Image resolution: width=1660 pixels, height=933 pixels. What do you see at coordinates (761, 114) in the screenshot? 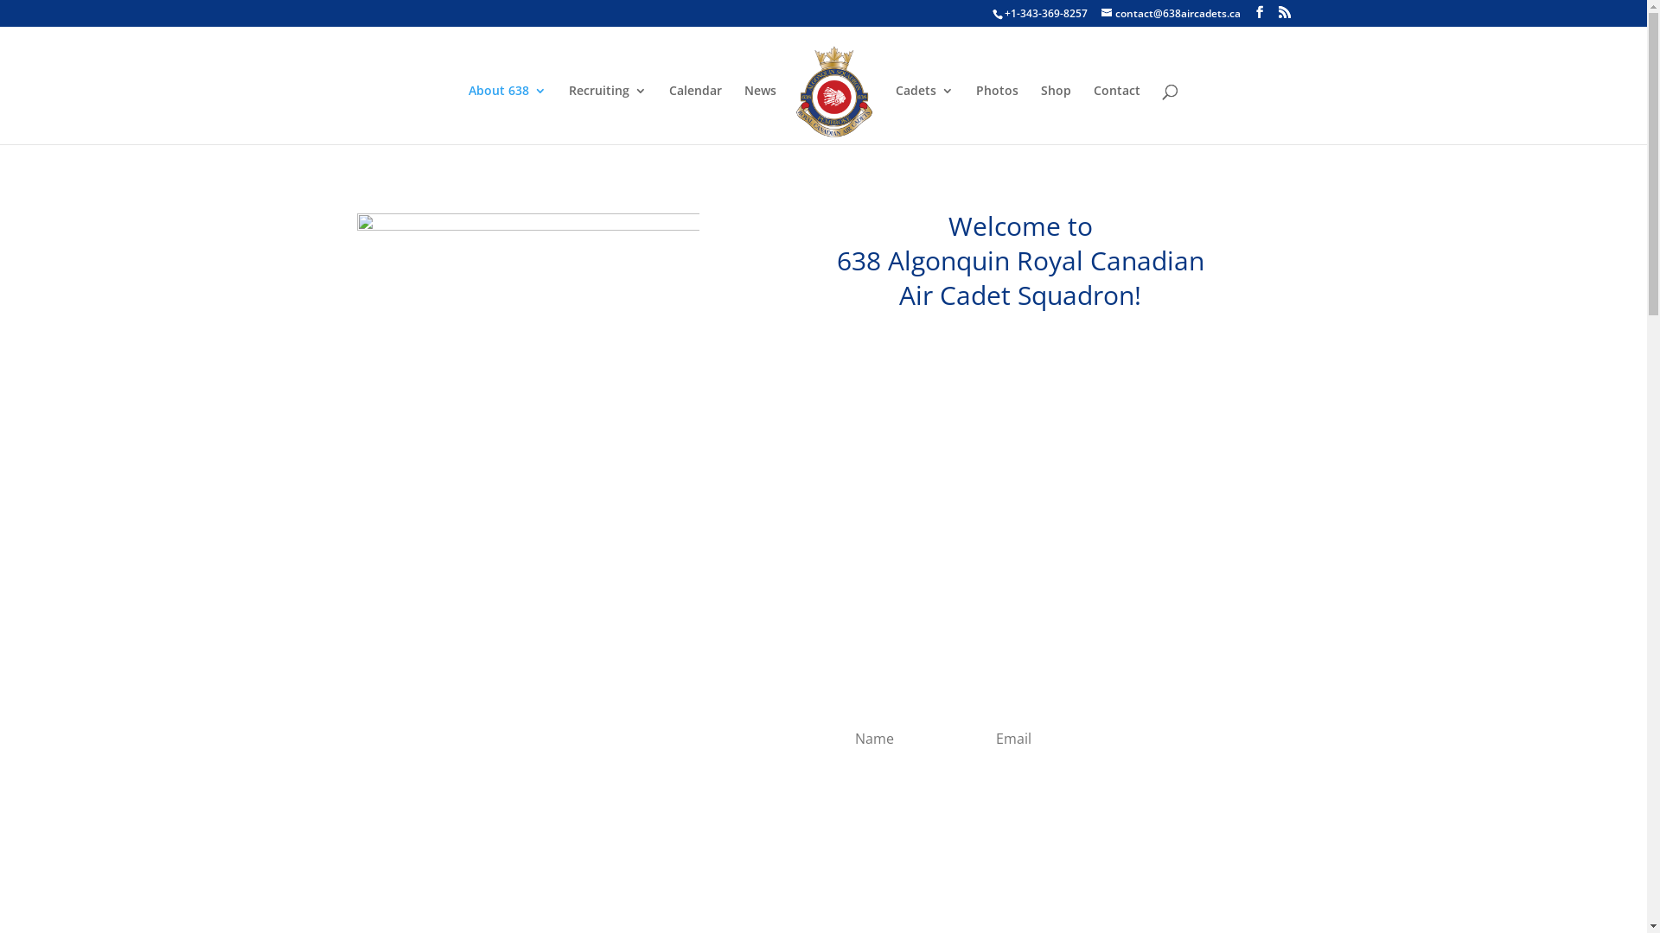
I see `News` at bounding box center [761, 114].